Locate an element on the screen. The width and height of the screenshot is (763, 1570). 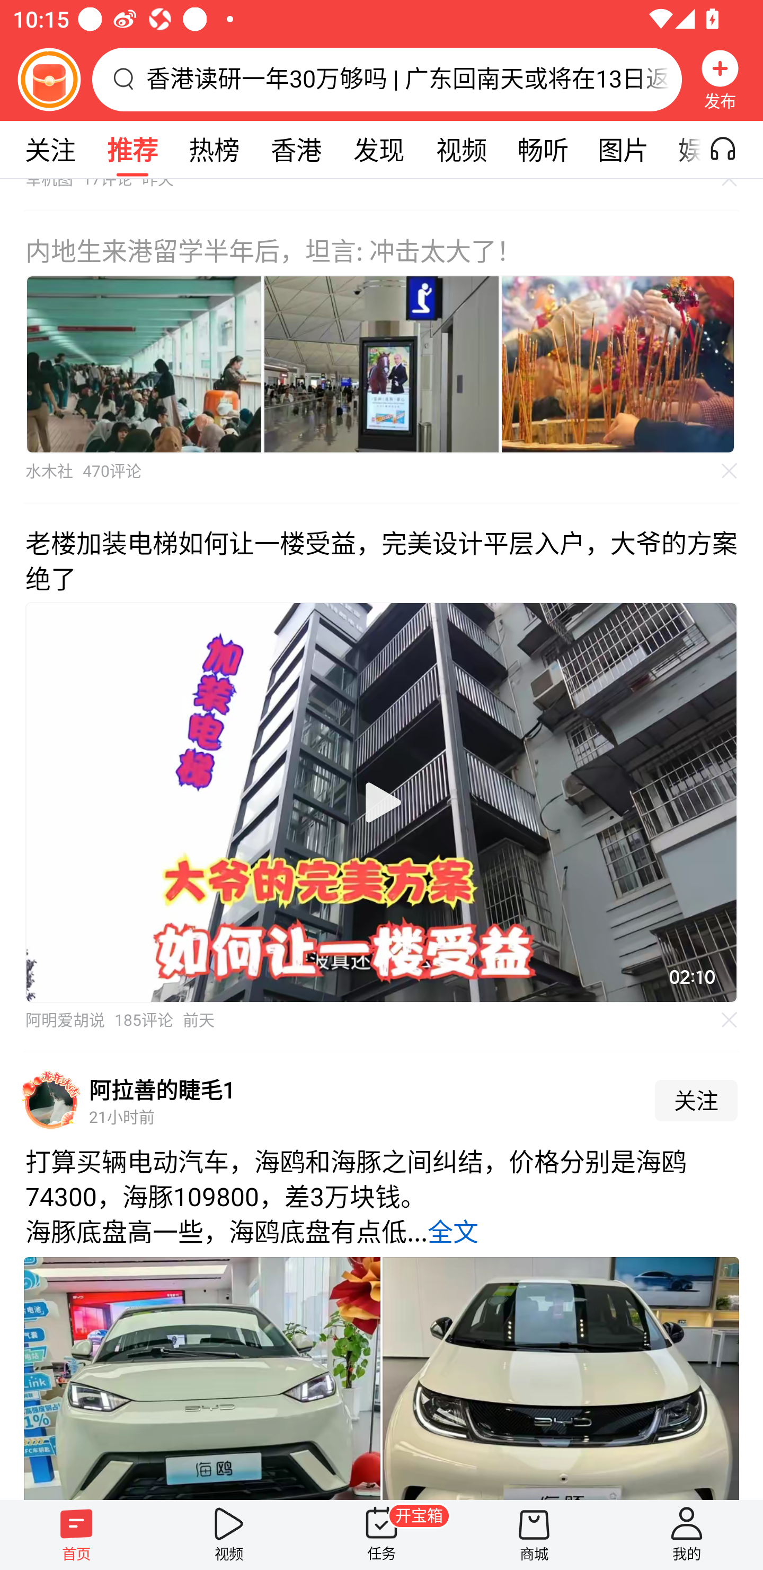
播放视频 视频播放器，双击屏幕打开播放控制 is located at coordinates (381, 802).